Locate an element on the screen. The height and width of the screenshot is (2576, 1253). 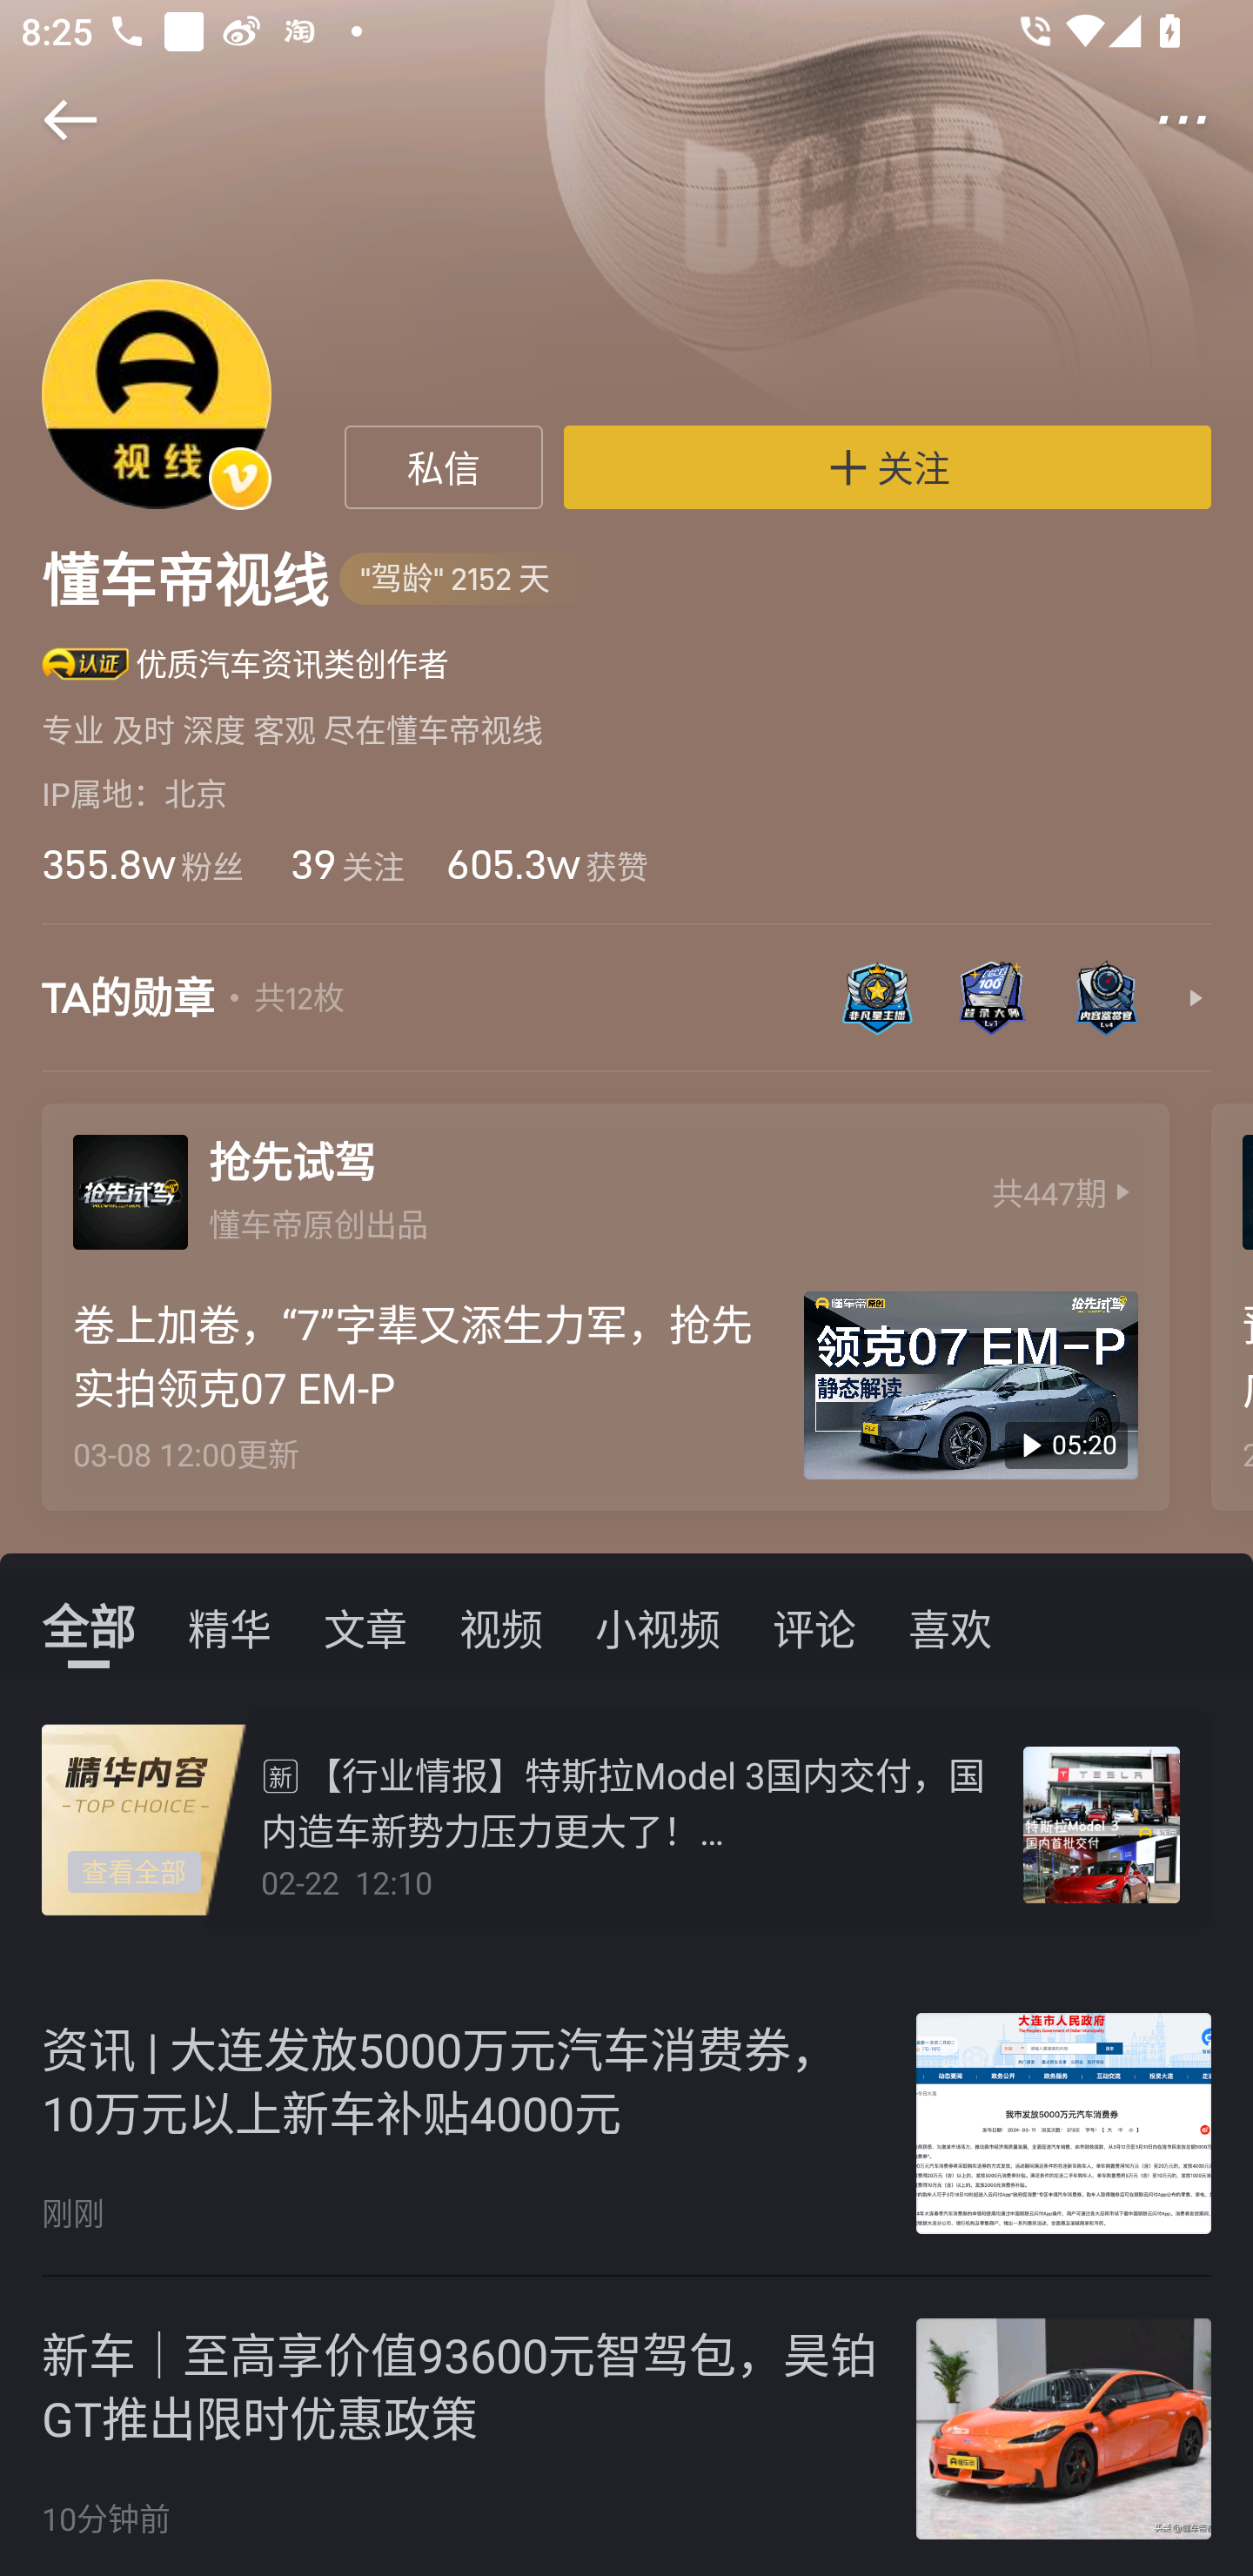
资讯 | 大连发放5000万元汽车消费券，10万元以上新车补贴4000元 刚刚 is located at coordinates (626, 2123).